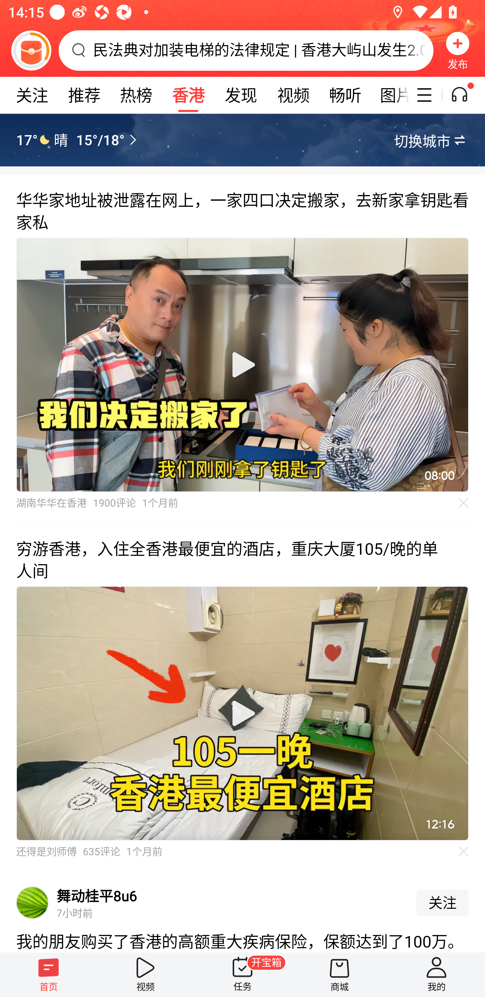 The width and height of the screenshot is (485, 997). I want to click on 视频, so click(293, 95).